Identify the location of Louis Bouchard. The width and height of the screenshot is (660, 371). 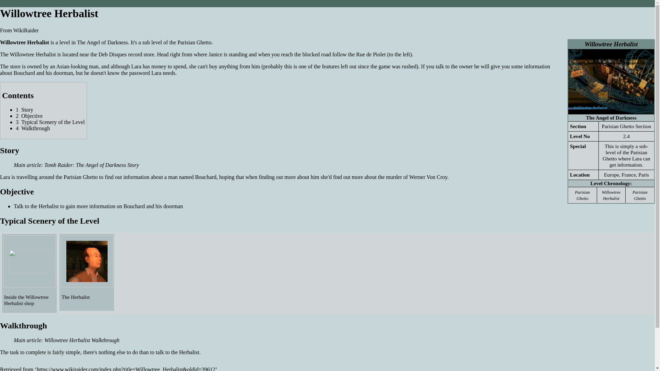
(206, 177).